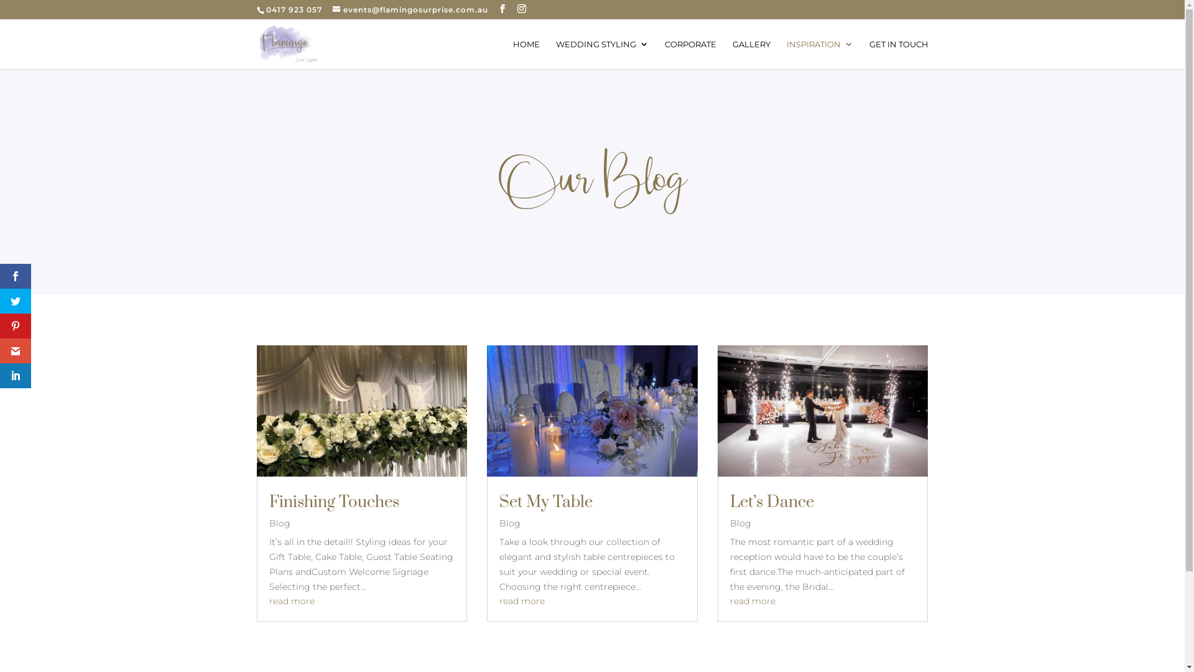 This screenshot has height=672, width=1194. Describe the element at coordinates (291, 601) in the screenshot. I see `read more` at that location.